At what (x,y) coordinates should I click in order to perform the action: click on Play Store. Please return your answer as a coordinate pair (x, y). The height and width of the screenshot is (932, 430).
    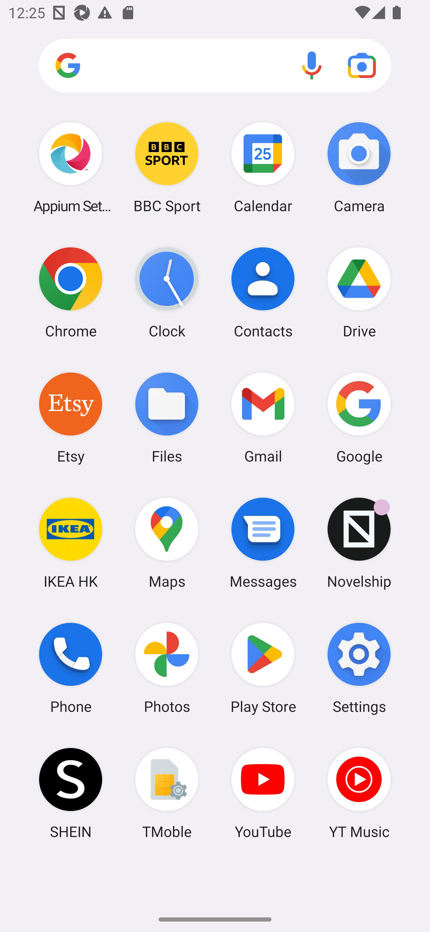
    Looking at the image, I should click on (263, 668).